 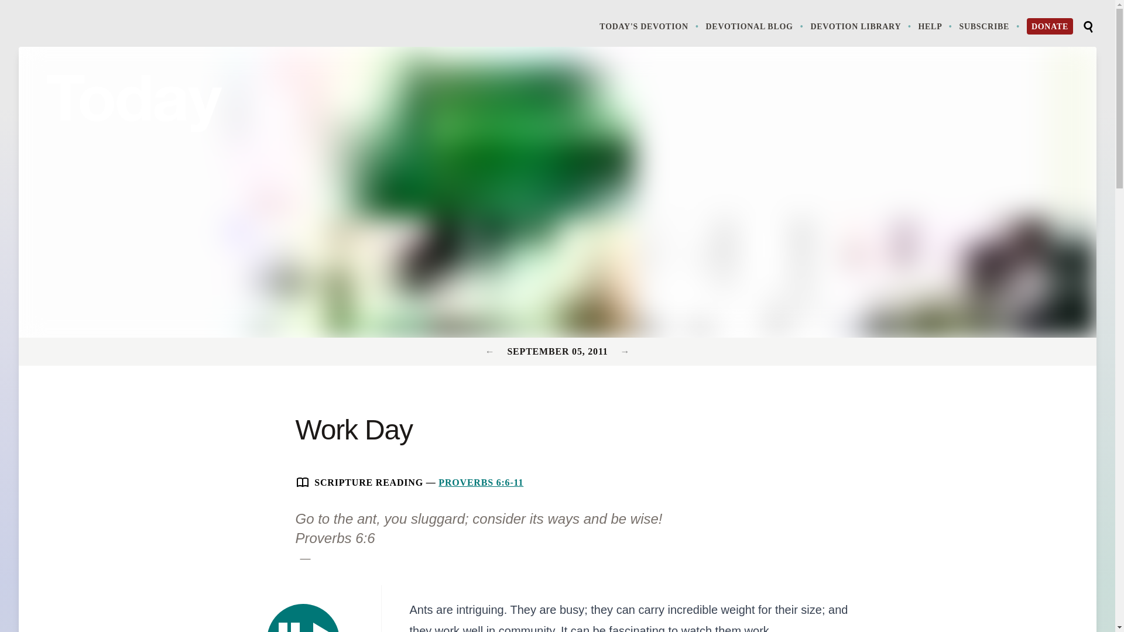 I want to click on DONATE, so click(x=1050, y=26).